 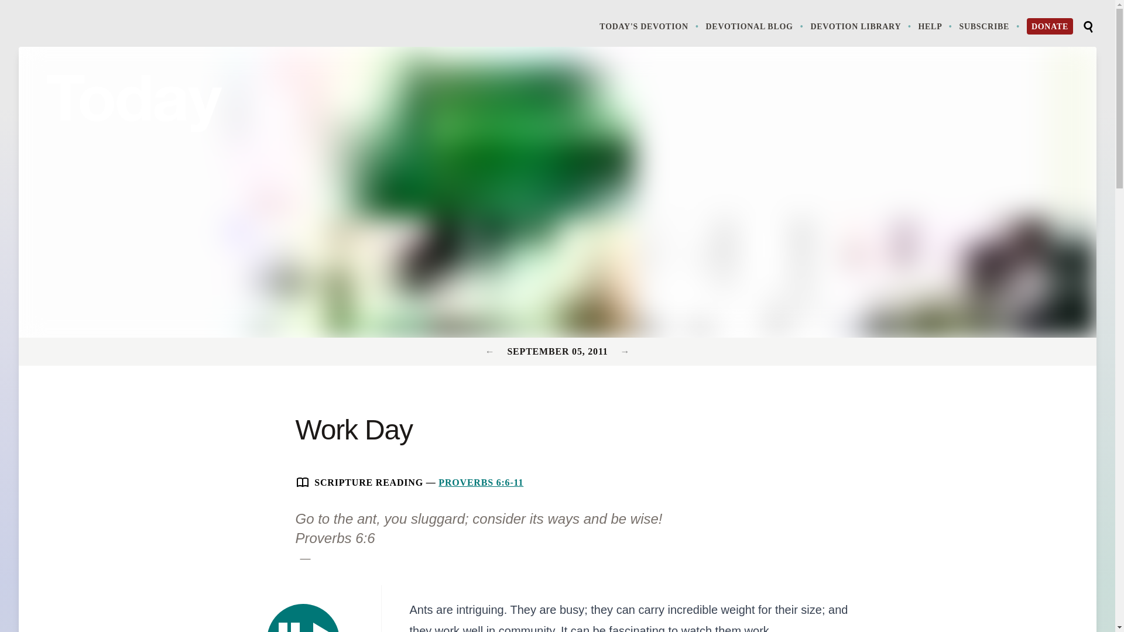 I want to click on DONATE, so click(x=1050, y=26).